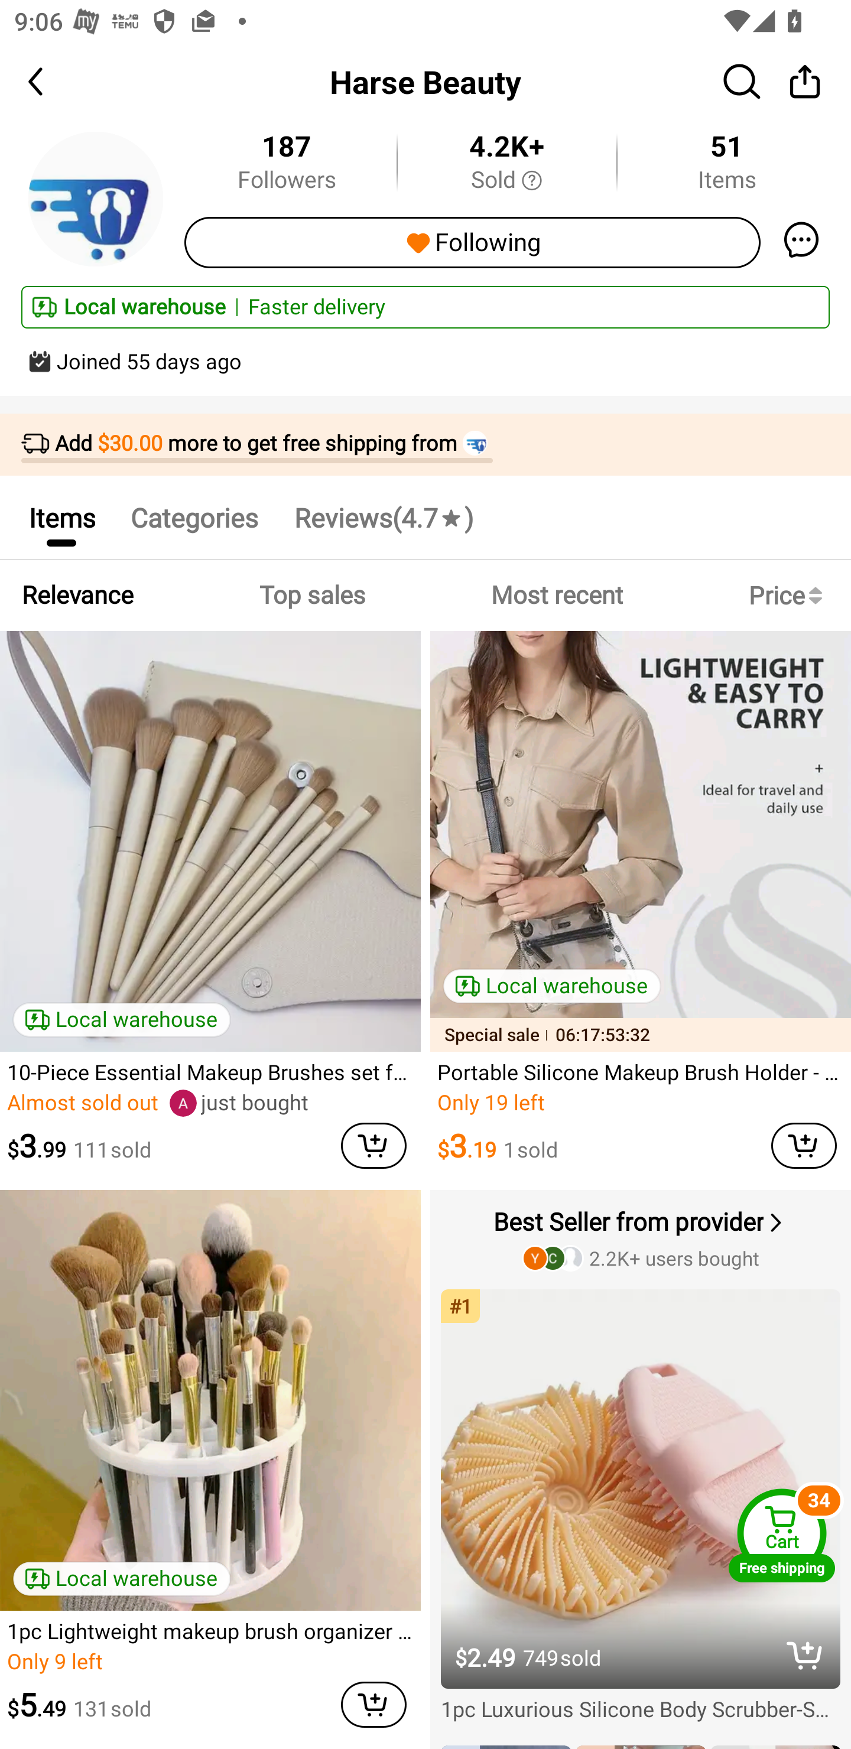  Describe the element at coordinates (61, 518) in the screenshot. I see `Items` at that location.